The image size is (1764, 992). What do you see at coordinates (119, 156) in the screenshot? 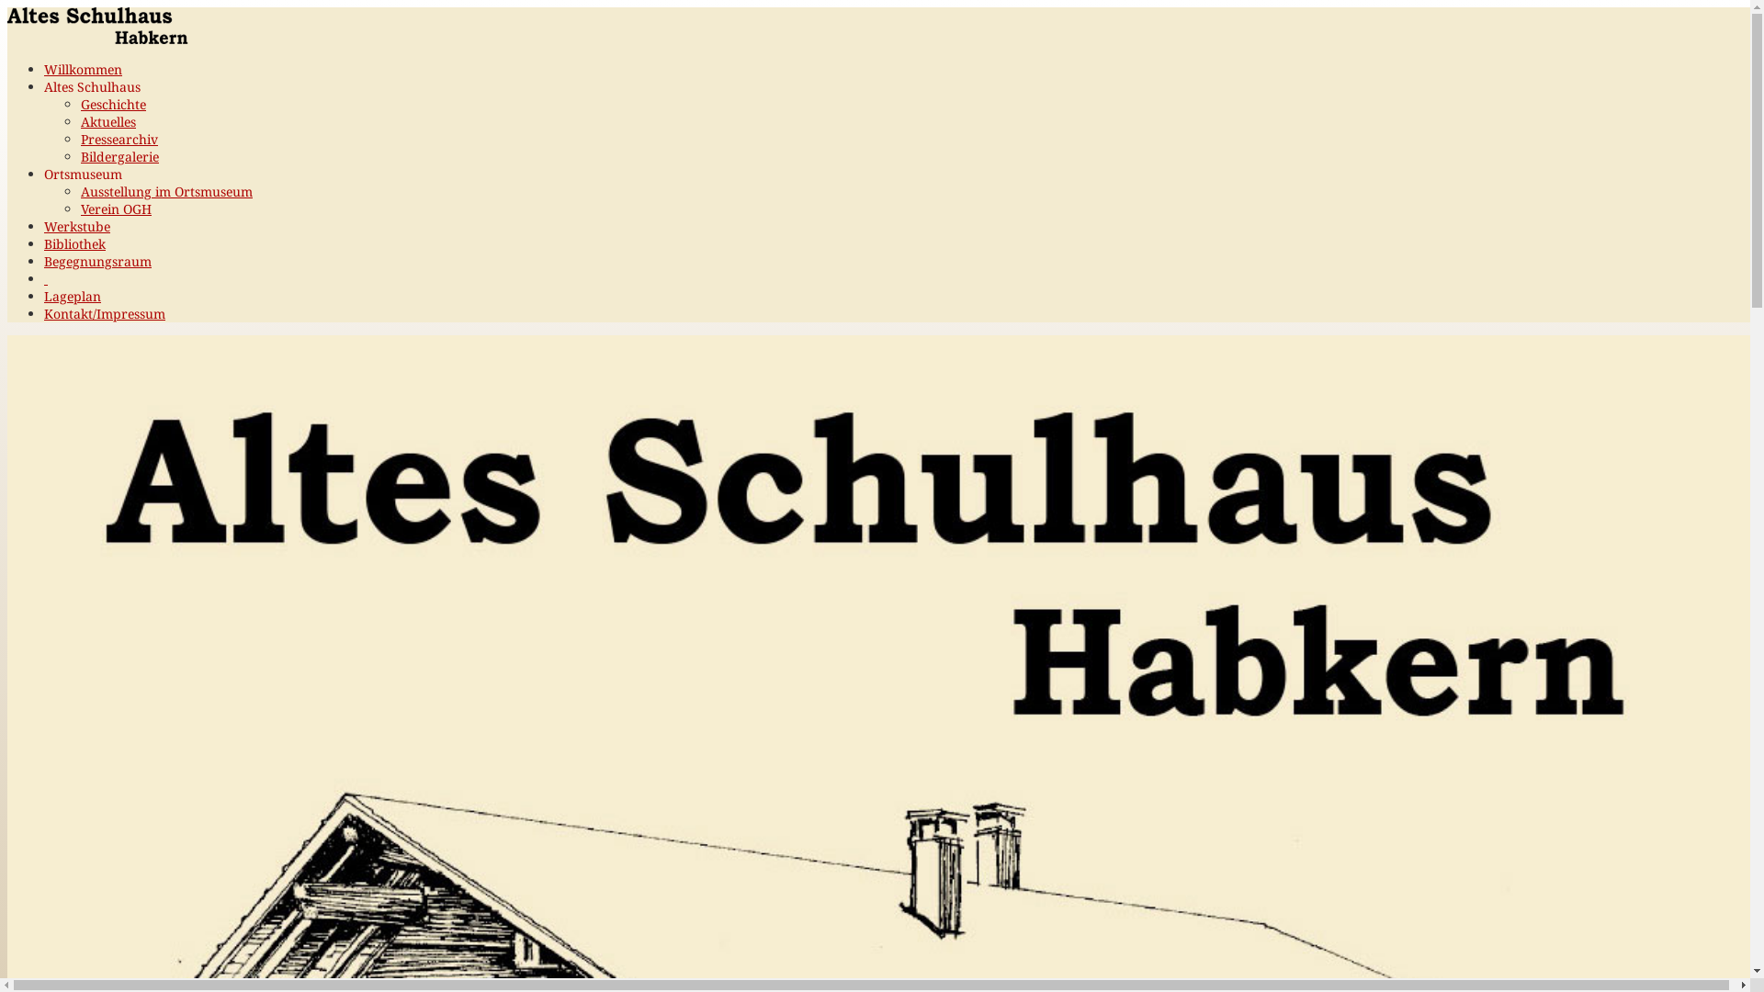
I see `Bildergalerie` at bounding box center [119, 156].